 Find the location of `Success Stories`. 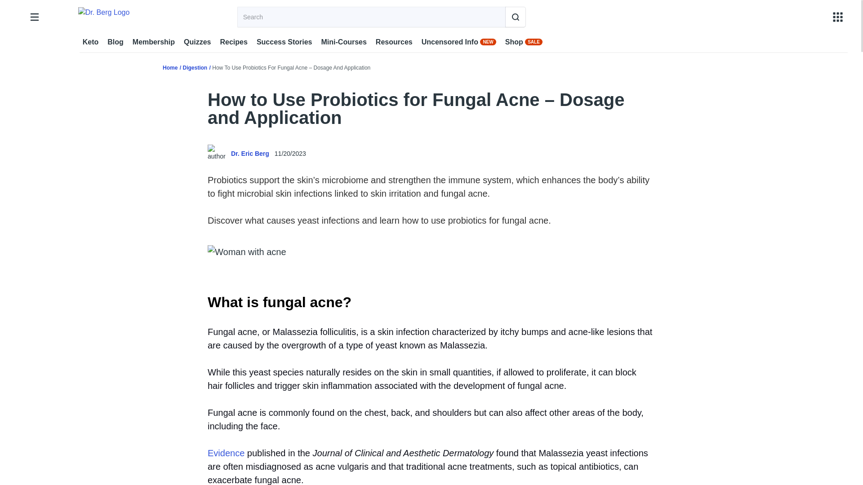

Success Stories is located at coordinates (284, 42).